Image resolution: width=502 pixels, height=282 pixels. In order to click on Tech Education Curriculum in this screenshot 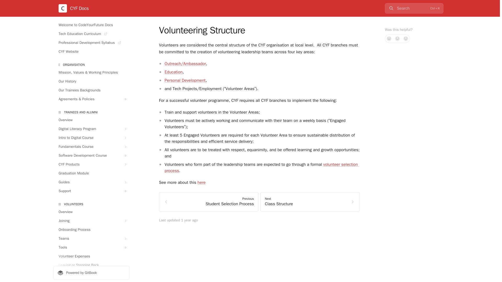, I will do `click(91, 34)`.